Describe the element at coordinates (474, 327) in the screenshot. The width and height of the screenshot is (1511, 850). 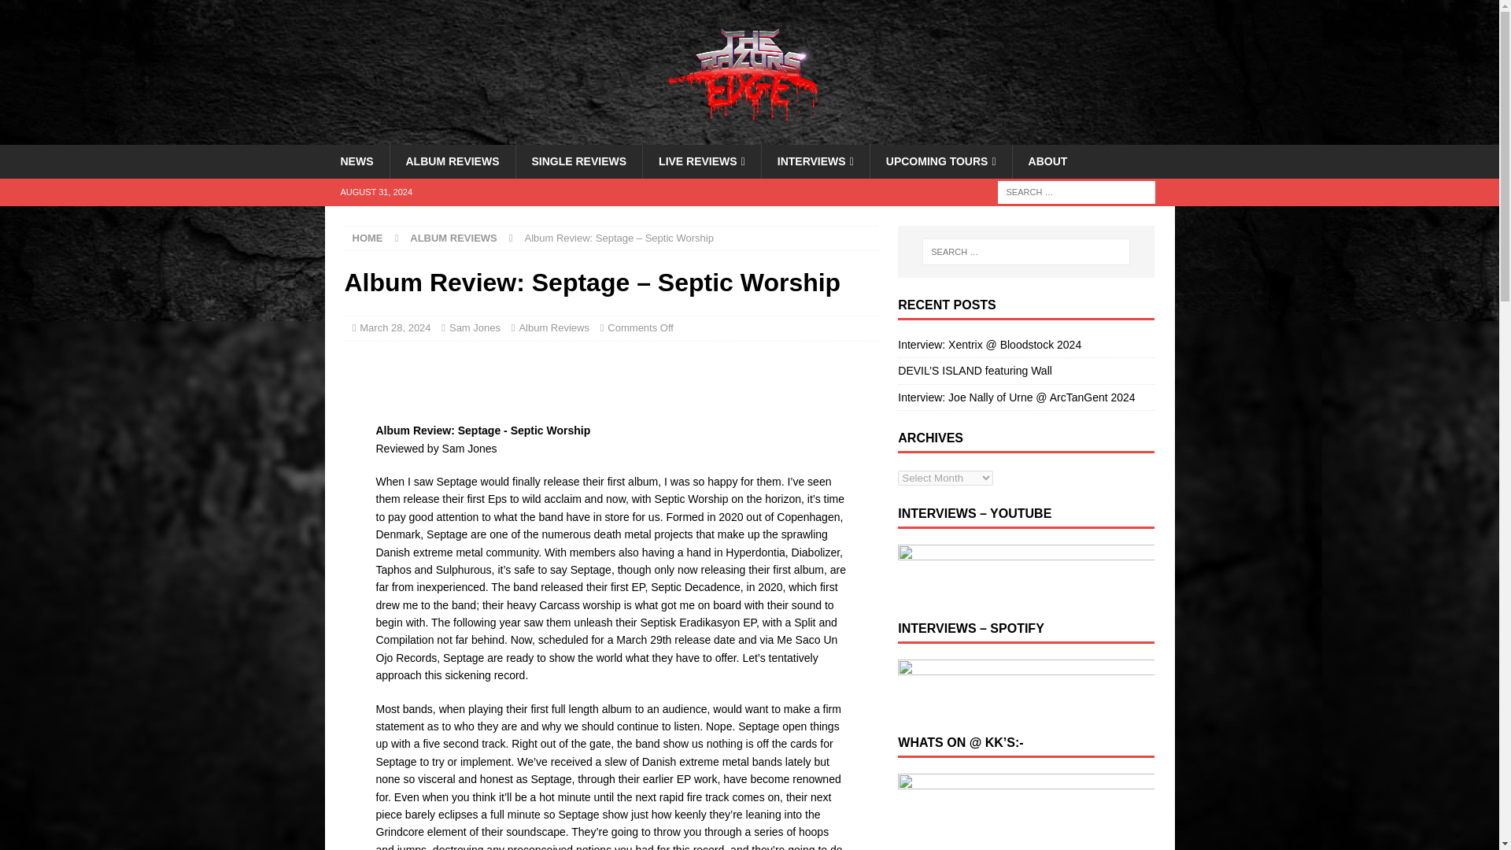
I see `Sam Jones` at that location.